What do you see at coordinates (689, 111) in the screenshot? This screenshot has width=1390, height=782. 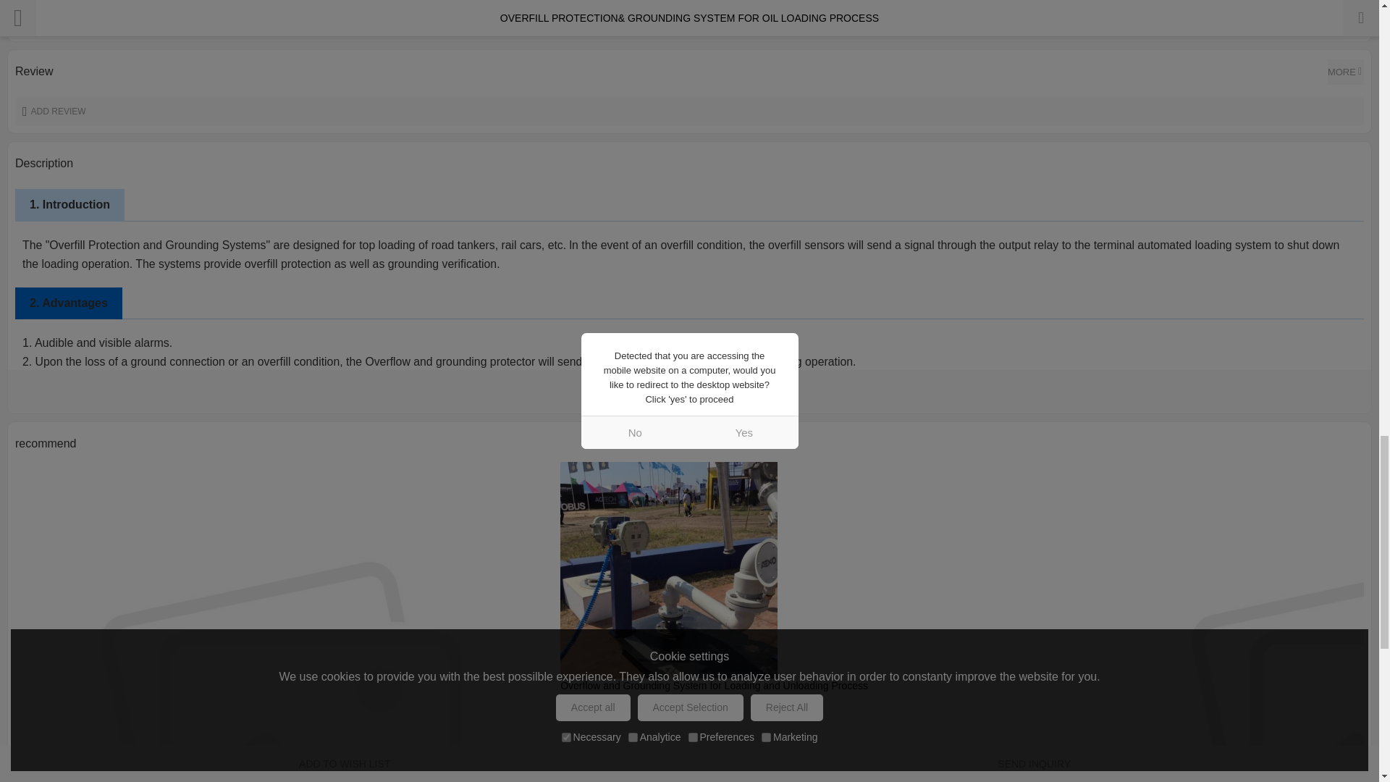 I see `Add review` at bounding box center [689, 111].